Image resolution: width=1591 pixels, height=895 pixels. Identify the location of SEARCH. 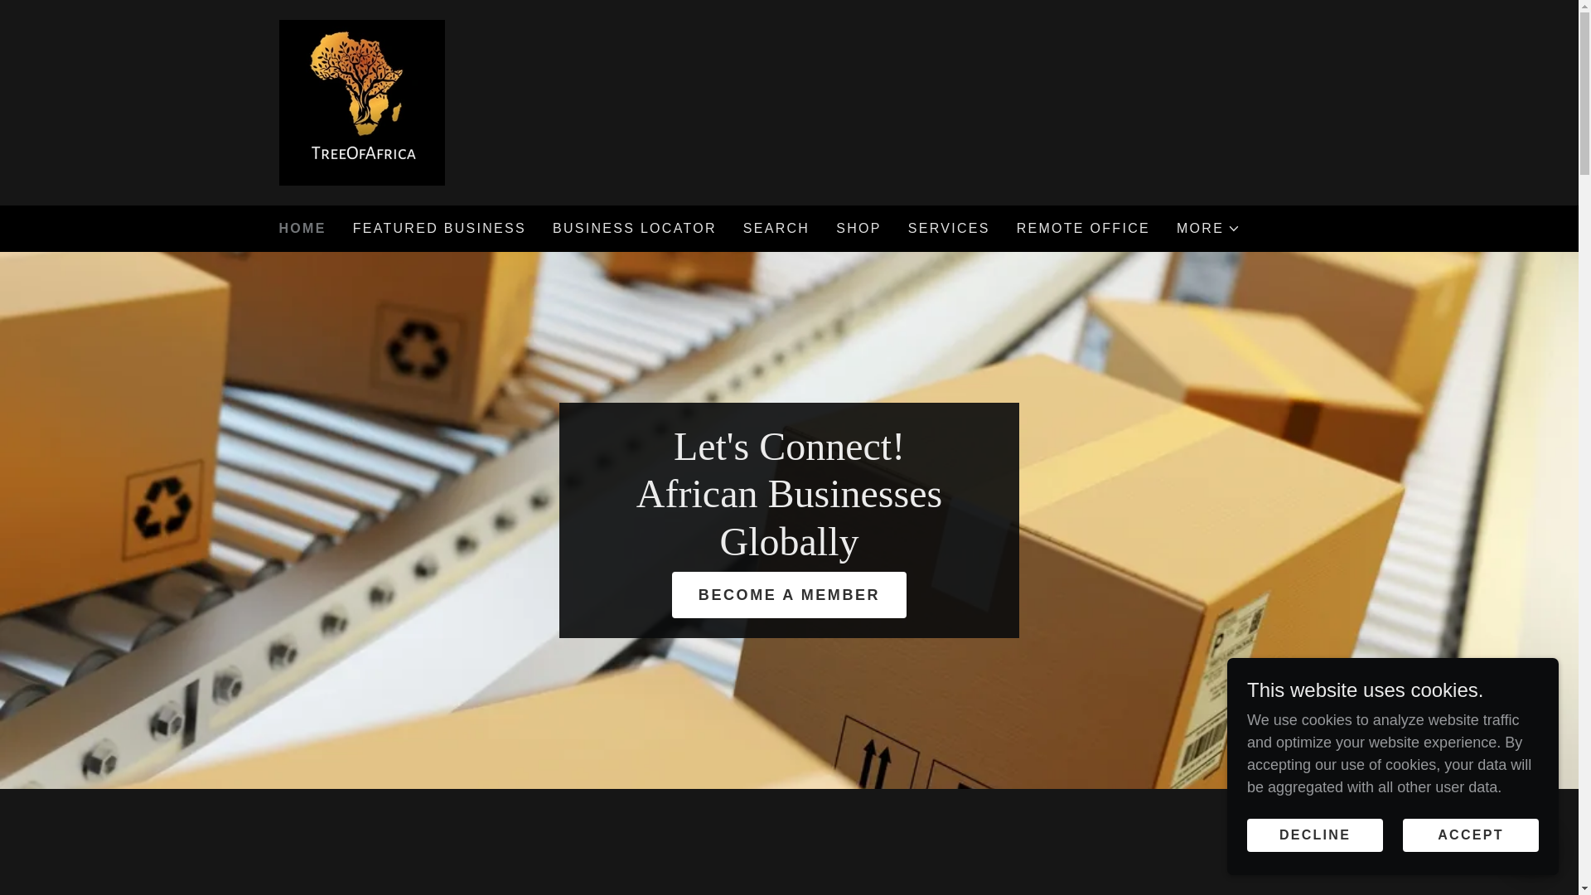
(776, 229).